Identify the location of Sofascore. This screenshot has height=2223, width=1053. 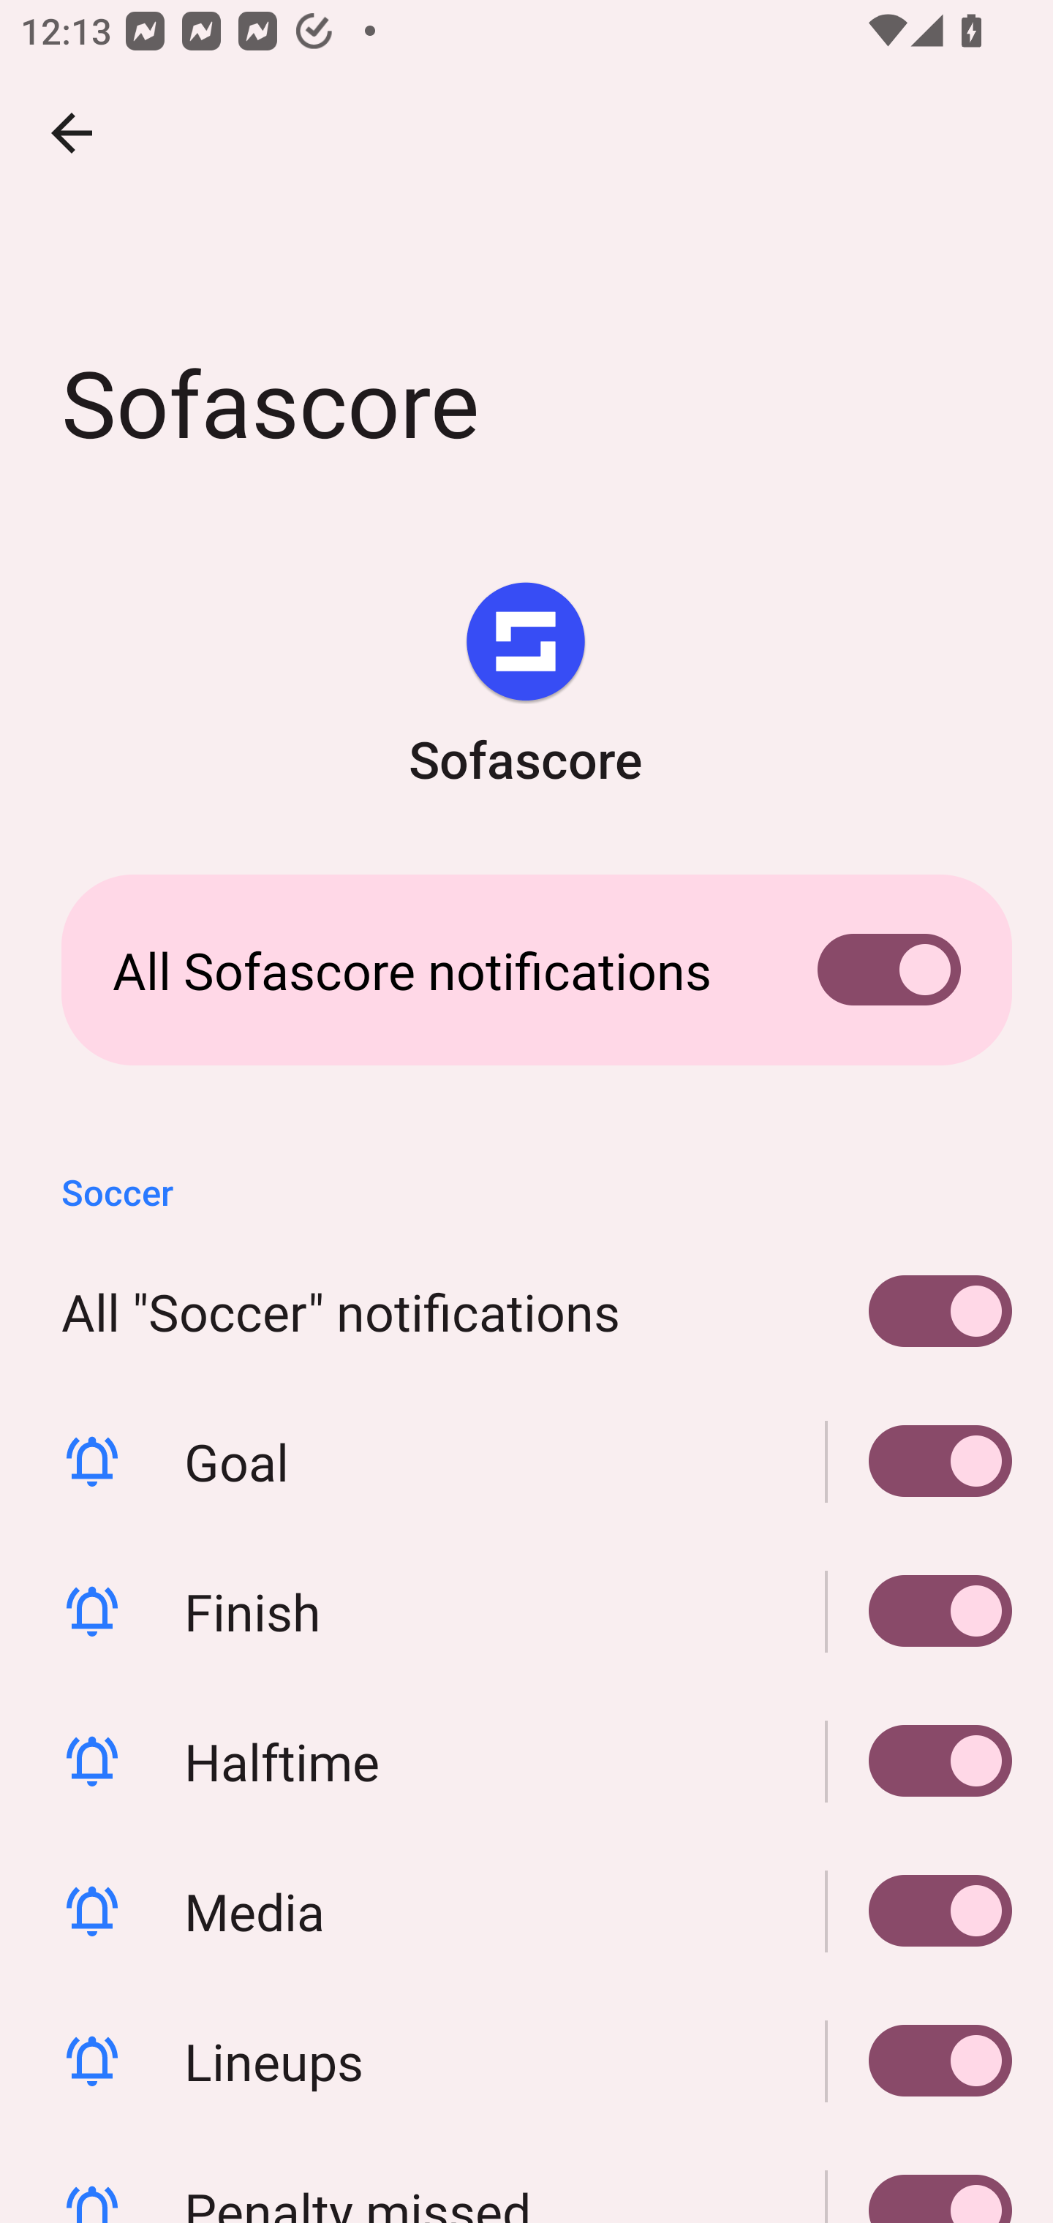
(525, 687).